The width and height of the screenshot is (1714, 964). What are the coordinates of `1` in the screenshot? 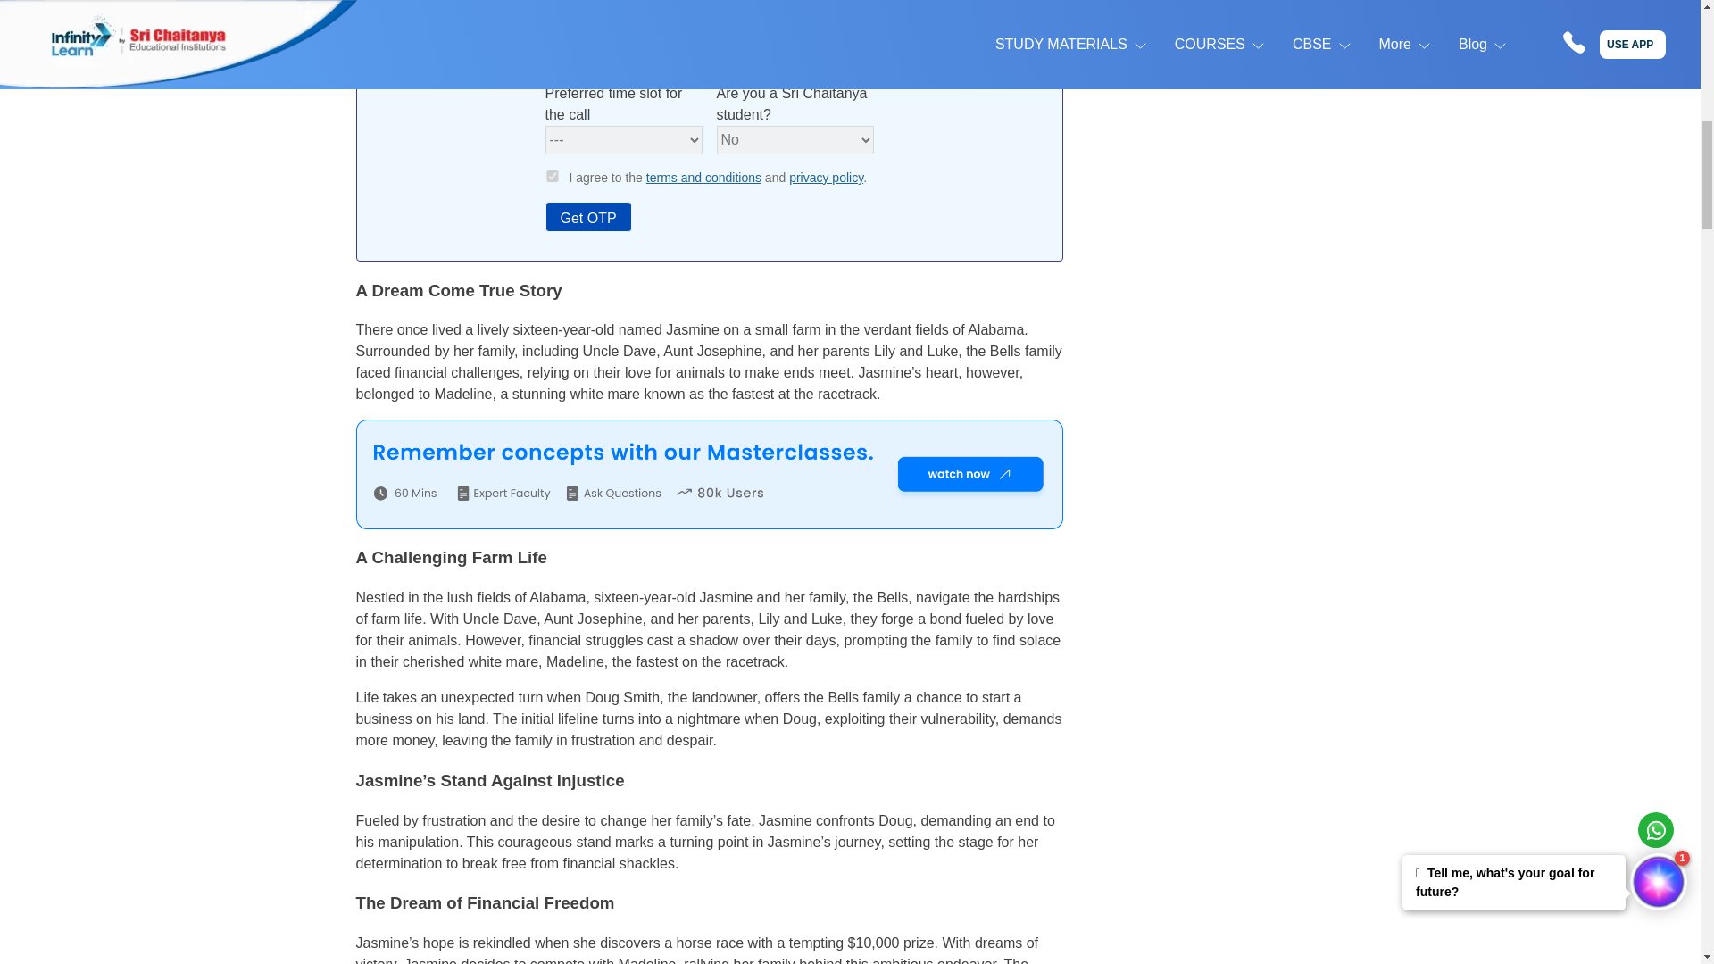 It's located at (552, 177).